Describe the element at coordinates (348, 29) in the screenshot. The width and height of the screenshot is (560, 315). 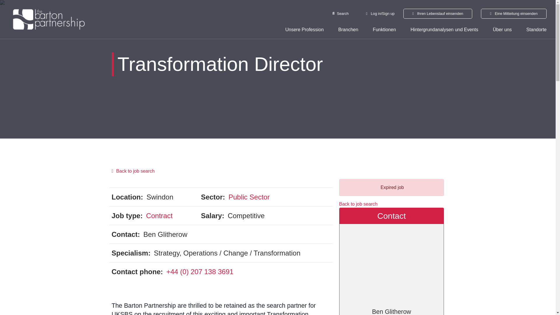
I see `Branchen` at that location.